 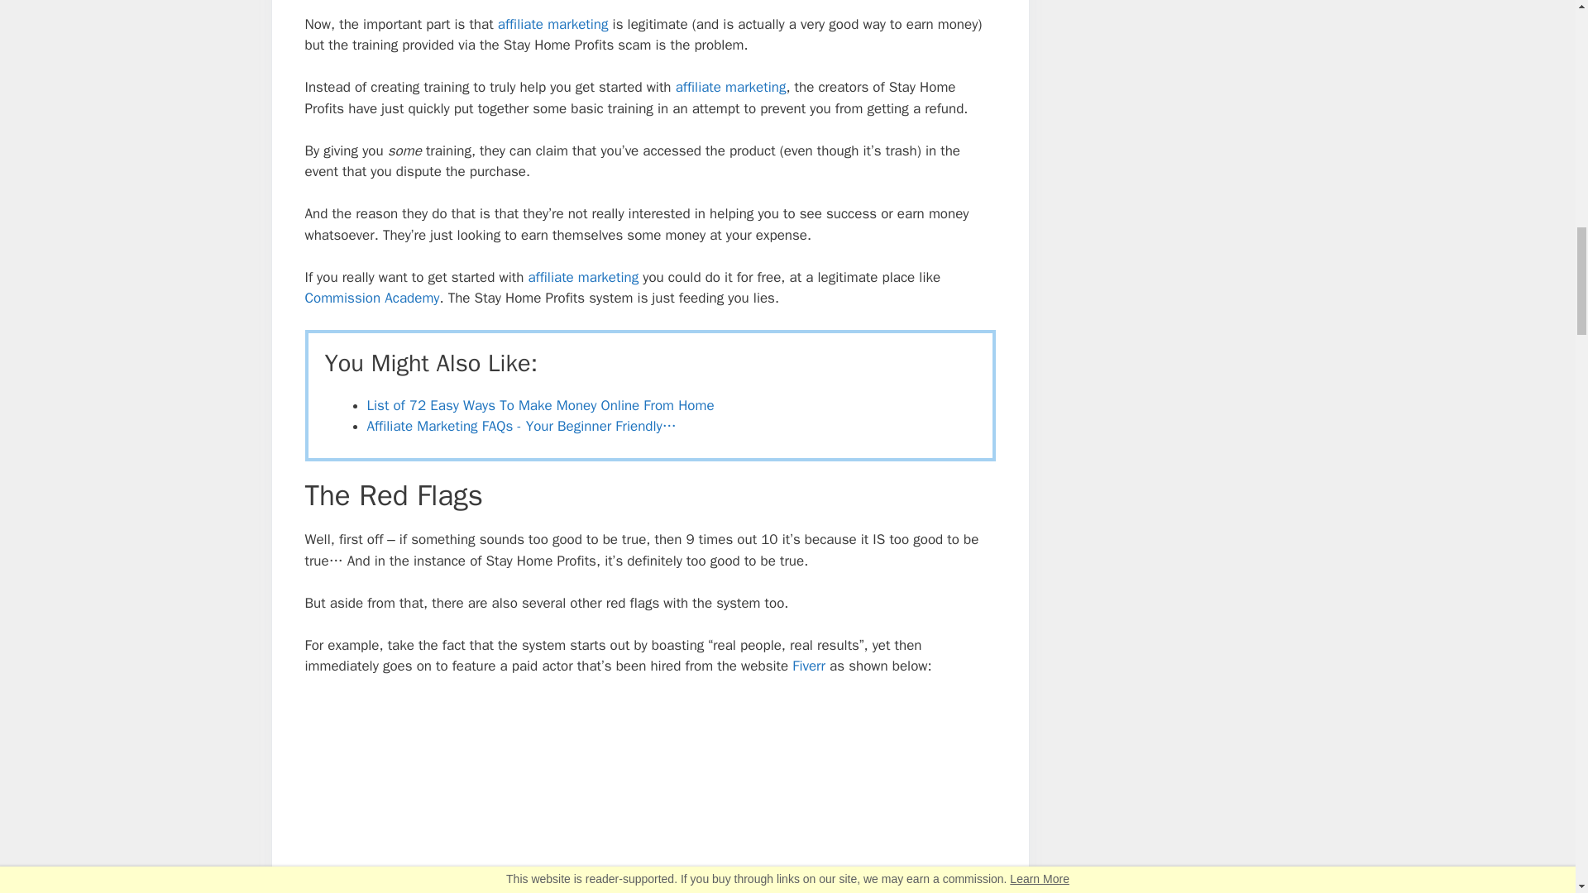 What do you see at coordinates (372, 298) in the screenshot?
I see `Commission Academy` at bounding box center [372, 298].